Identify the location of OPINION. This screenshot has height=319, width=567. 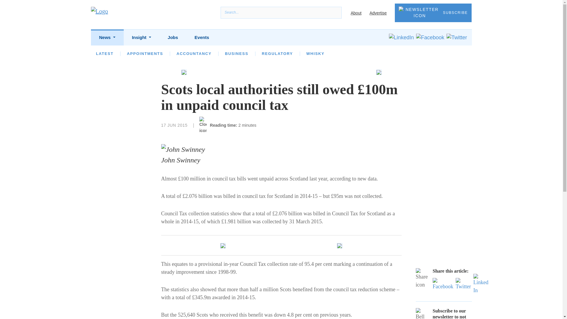
(136, 53).